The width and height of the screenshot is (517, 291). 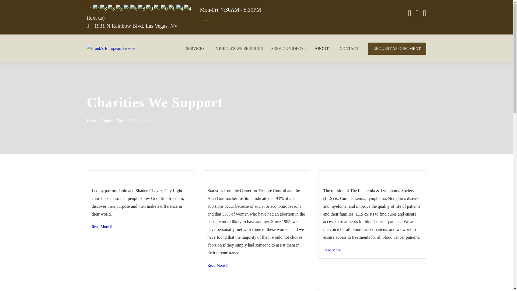 I want to click on 1931 N Rainbow Blvd. Las Vegas, NV, so click(x=136, y=26).